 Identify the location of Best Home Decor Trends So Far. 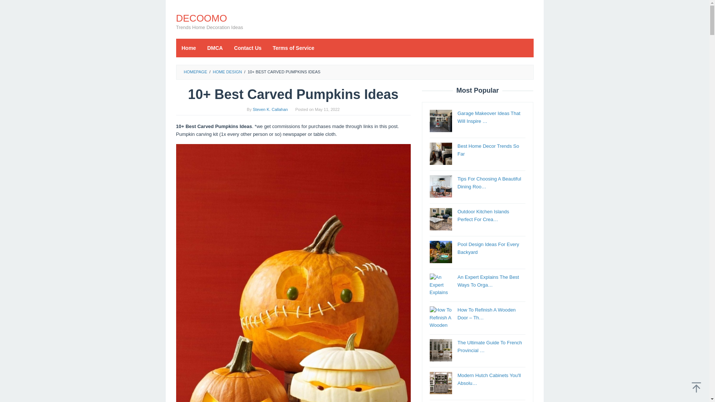
(488, 150).